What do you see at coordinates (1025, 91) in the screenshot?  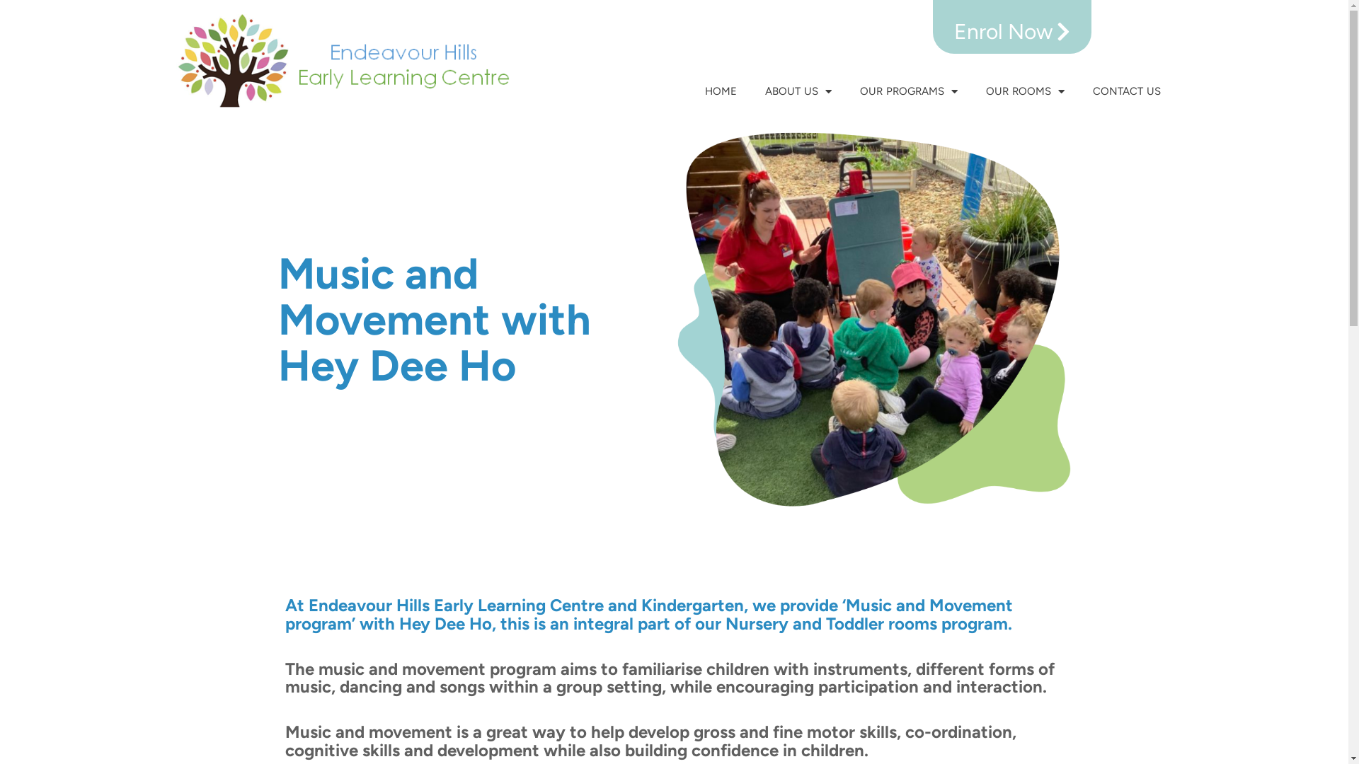 I see `OUR ROOMS` at bounding box center [1025, 91].